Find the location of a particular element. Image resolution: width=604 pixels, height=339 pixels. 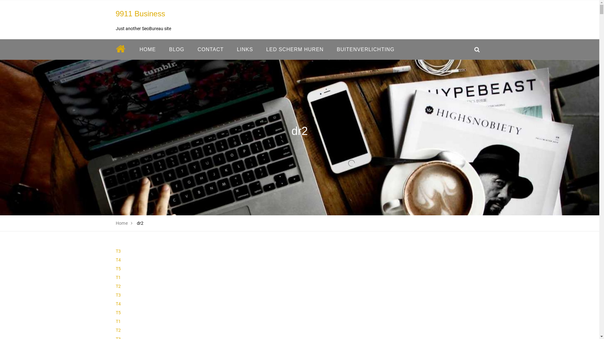

CONTACT is located at coordinates (211, 50).